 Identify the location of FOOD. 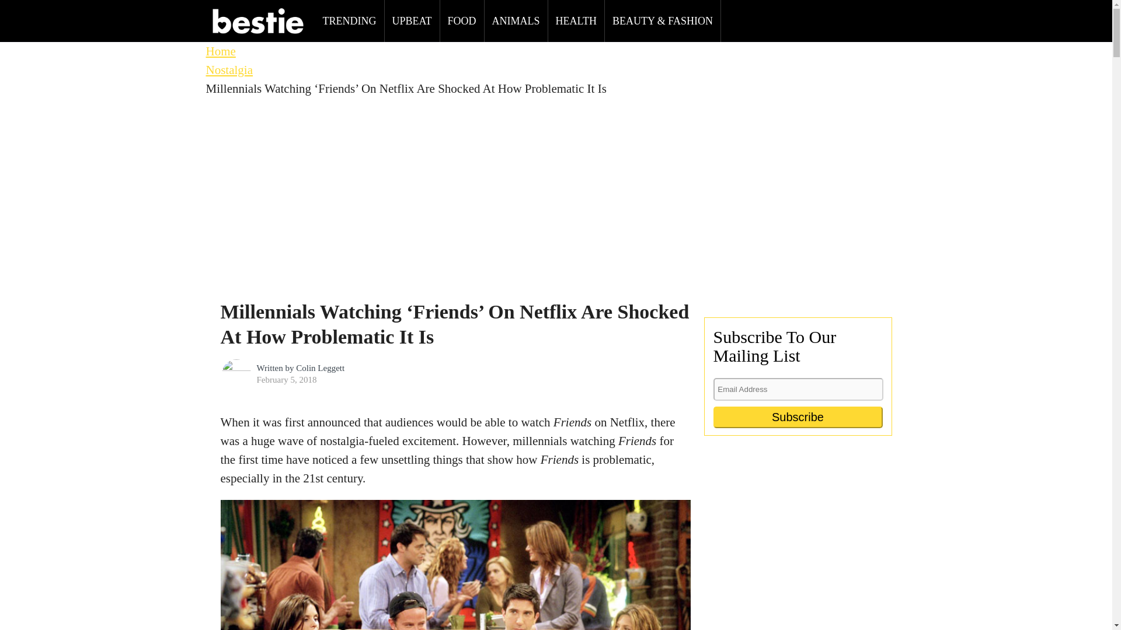
(462, 21).